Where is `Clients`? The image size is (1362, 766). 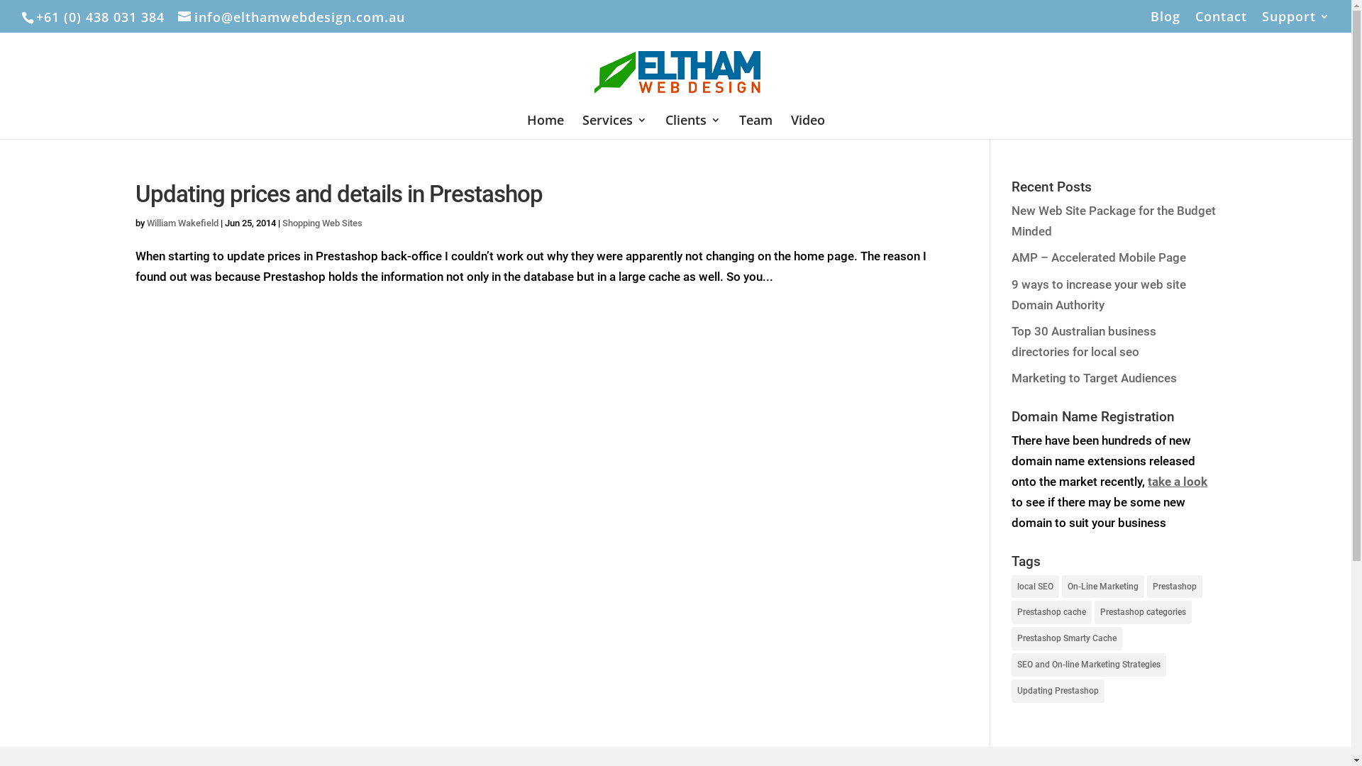
Clients is located at coordinates (693, 127).